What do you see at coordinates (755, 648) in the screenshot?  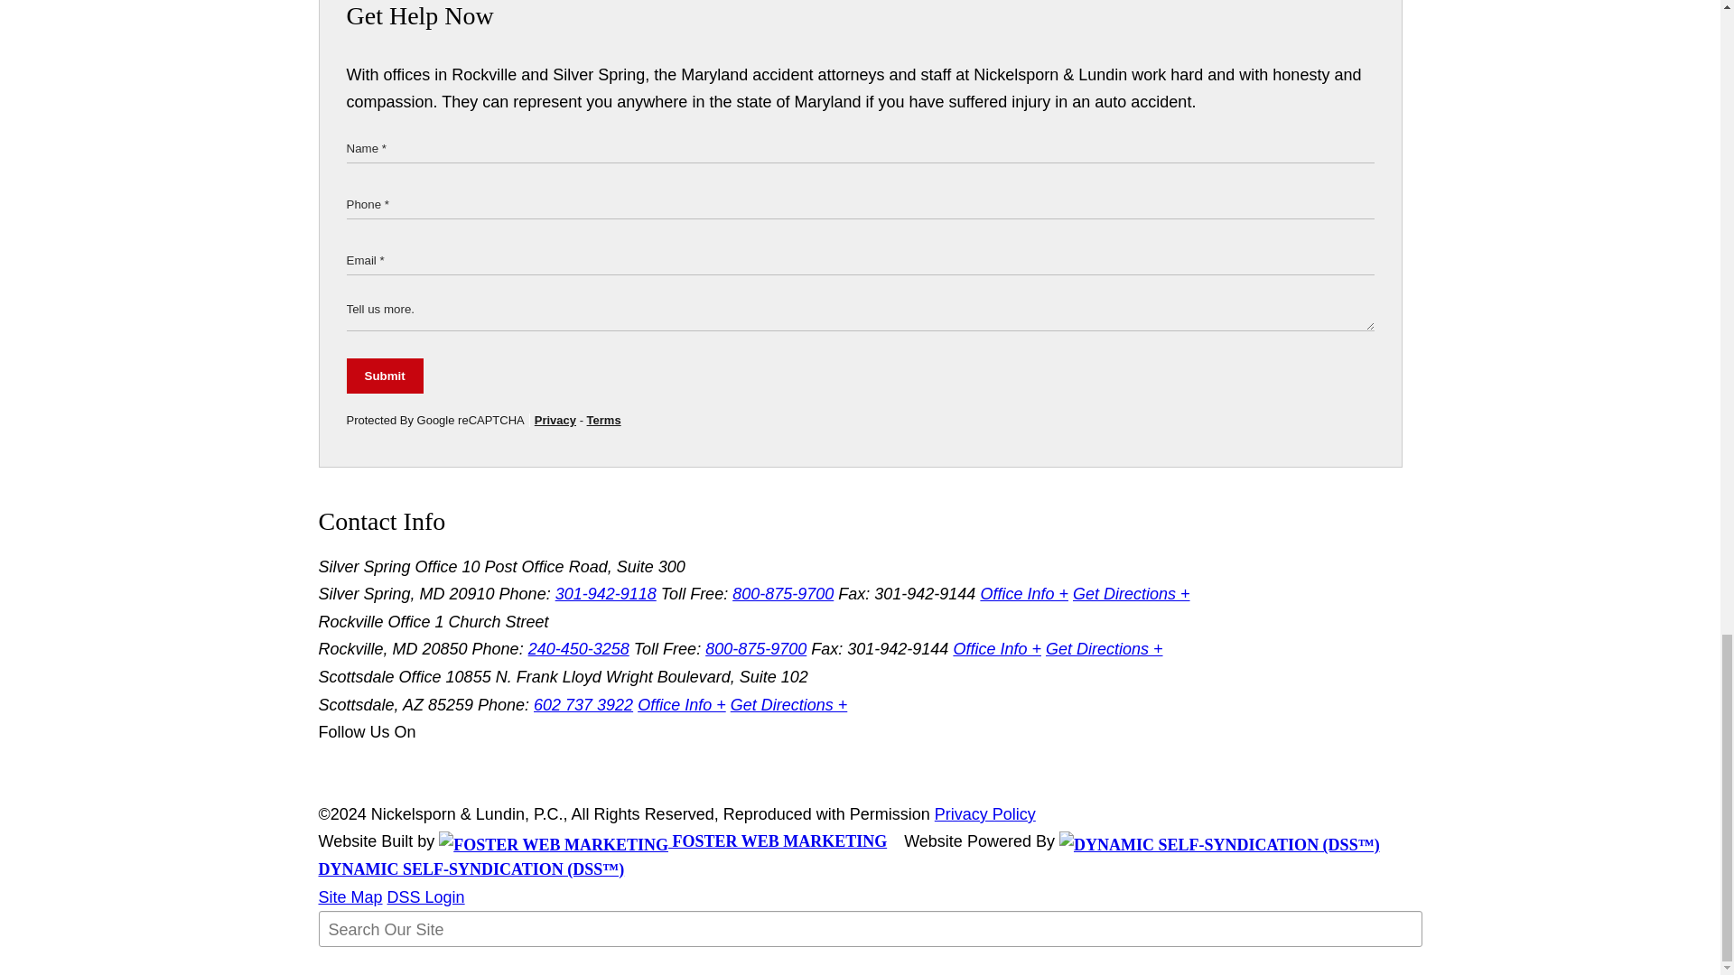 I see `800-875-9700` at bounding box center [755, 648].